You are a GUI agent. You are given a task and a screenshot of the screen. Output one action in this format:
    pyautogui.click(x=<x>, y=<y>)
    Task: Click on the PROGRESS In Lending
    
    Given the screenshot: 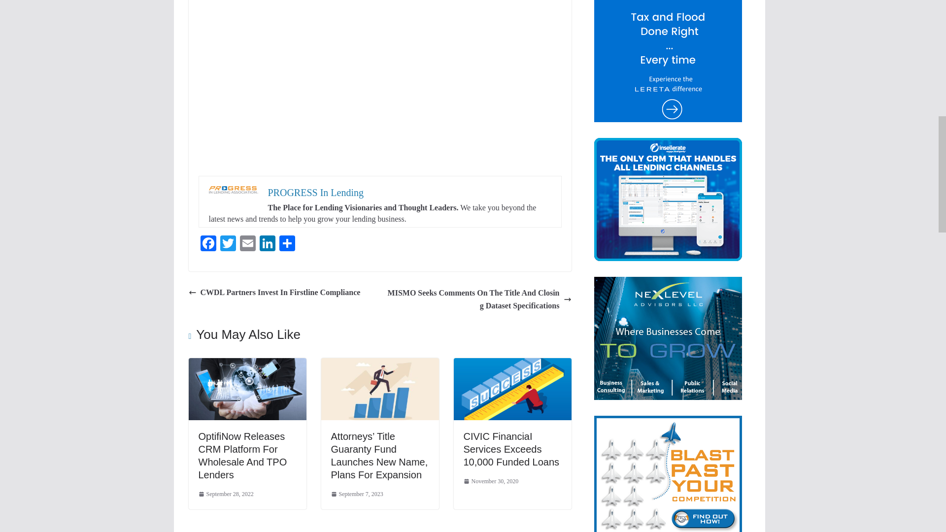 What is the action you would take?
    pyautogui.click(x=315, y=192)
    